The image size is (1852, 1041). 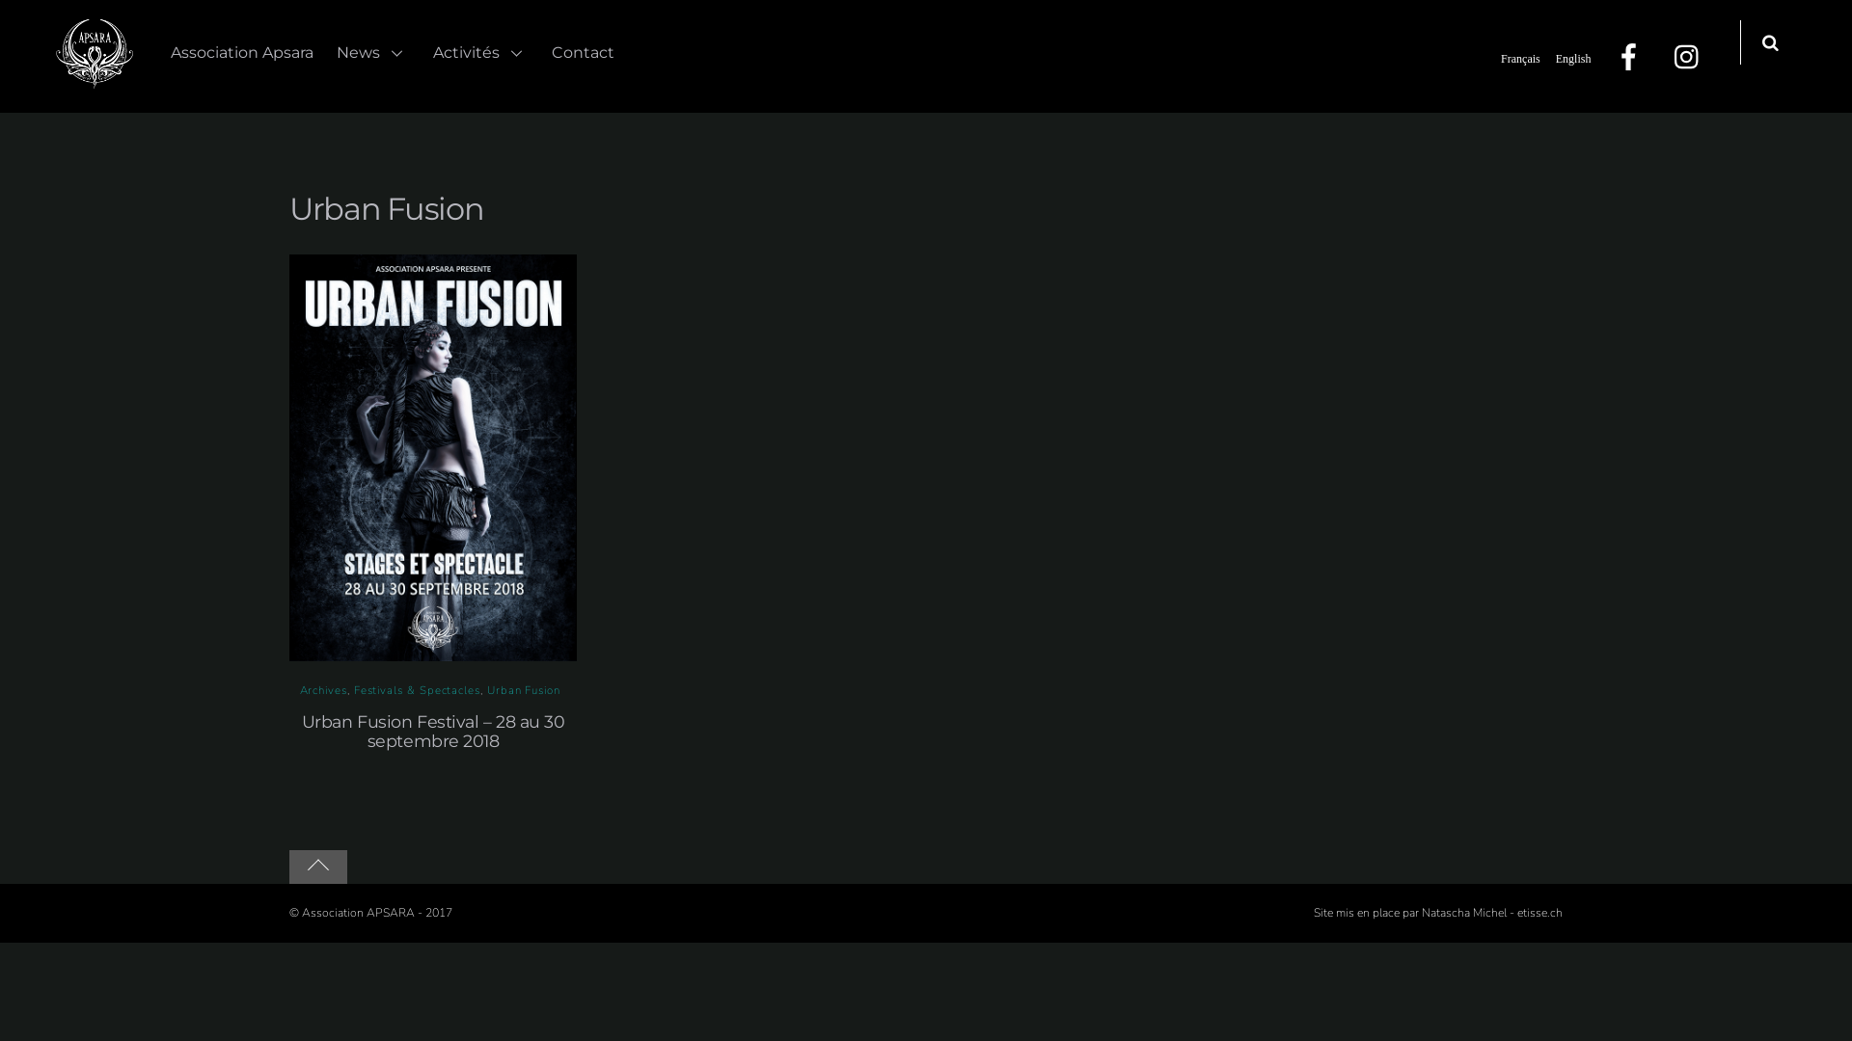 What do you see at coordinates (95, 54) in the screenshot?
I see `Logo Association Apsara` at bounding box center [95, 54].